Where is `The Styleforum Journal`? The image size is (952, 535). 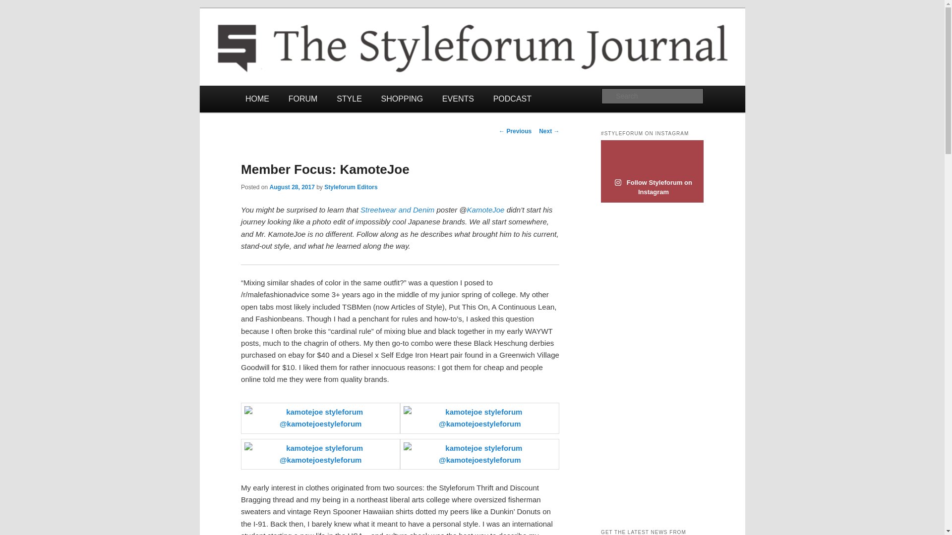
The Styleforum Journal is located at coordinates (324, 44).